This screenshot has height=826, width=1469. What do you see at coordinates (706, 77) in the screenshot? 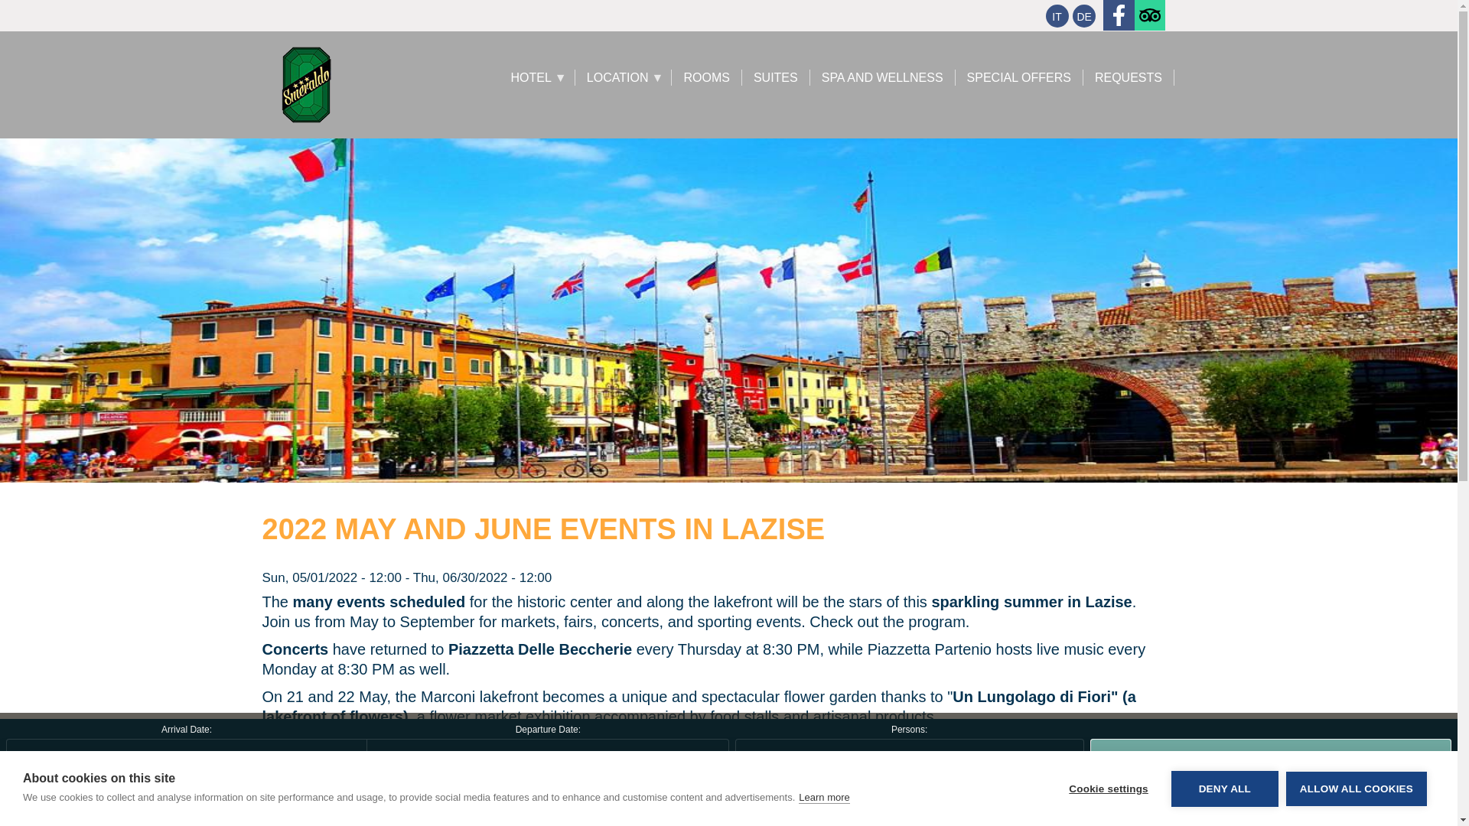
I see `ROOMS` at bounding box center [706, 77].